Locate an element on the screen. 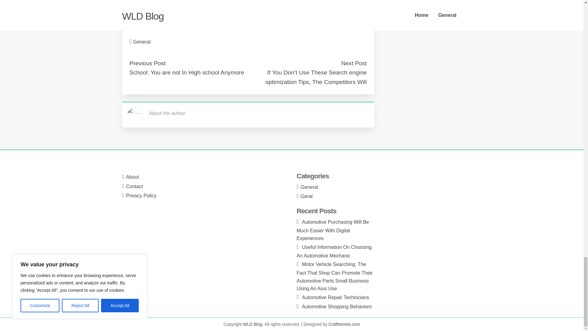 The width and height of the screenshot is (588, 331). Contact is located at coordinates (134, 186).